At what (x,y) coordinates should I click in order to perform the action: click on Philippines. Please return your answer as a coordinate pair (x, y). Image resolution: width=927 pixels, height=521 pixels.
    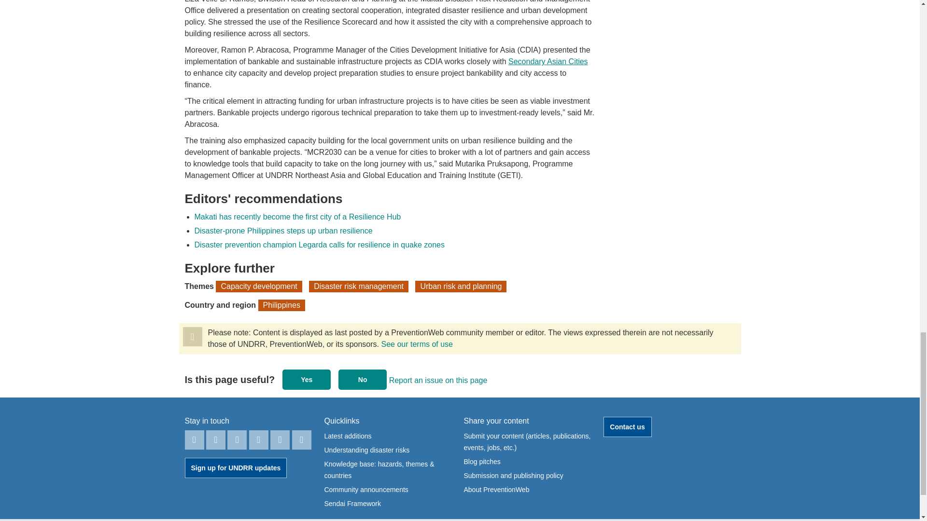
    Looking at the image, I should click on (281, 305).